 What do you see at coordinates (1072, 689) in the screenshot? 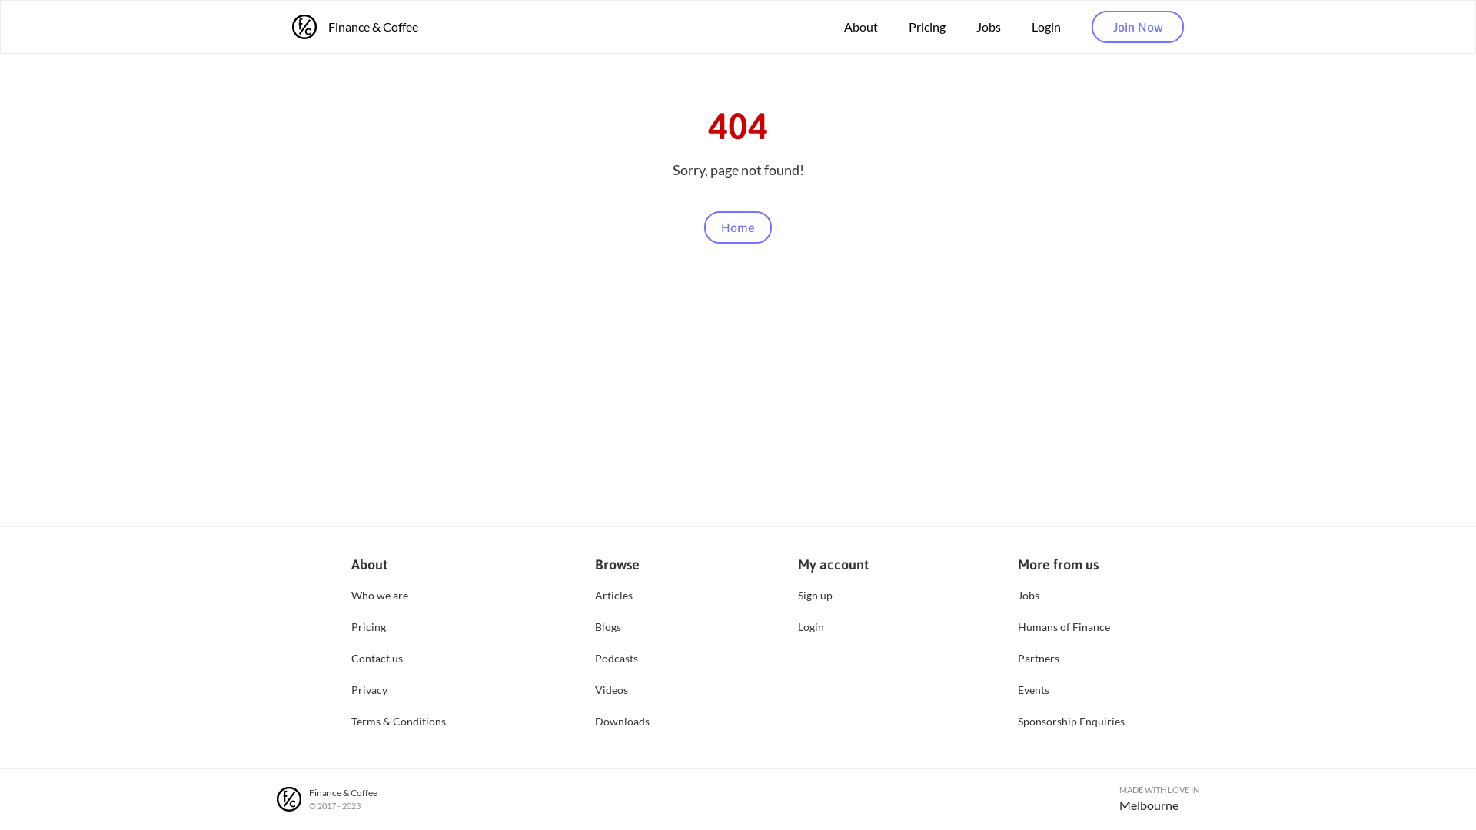
I see `Events` at bounding box center [1072, 689].